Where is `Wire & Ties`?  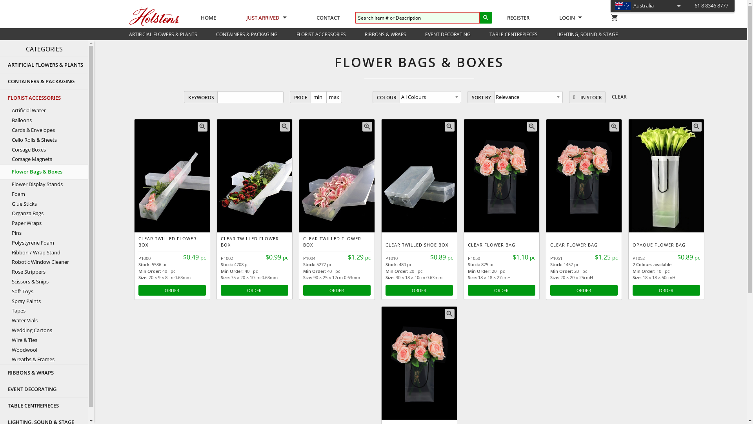
Wire & Ties is located at coordinates (44, 340).